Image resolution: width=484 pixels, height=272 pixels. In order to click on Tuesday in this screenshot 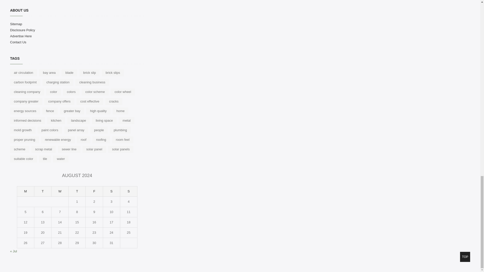, I will do `click(43, 191)`.